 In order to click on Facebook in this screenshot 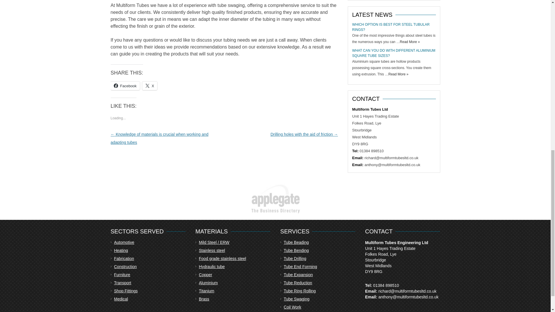, I will do `click(125, 86)`.